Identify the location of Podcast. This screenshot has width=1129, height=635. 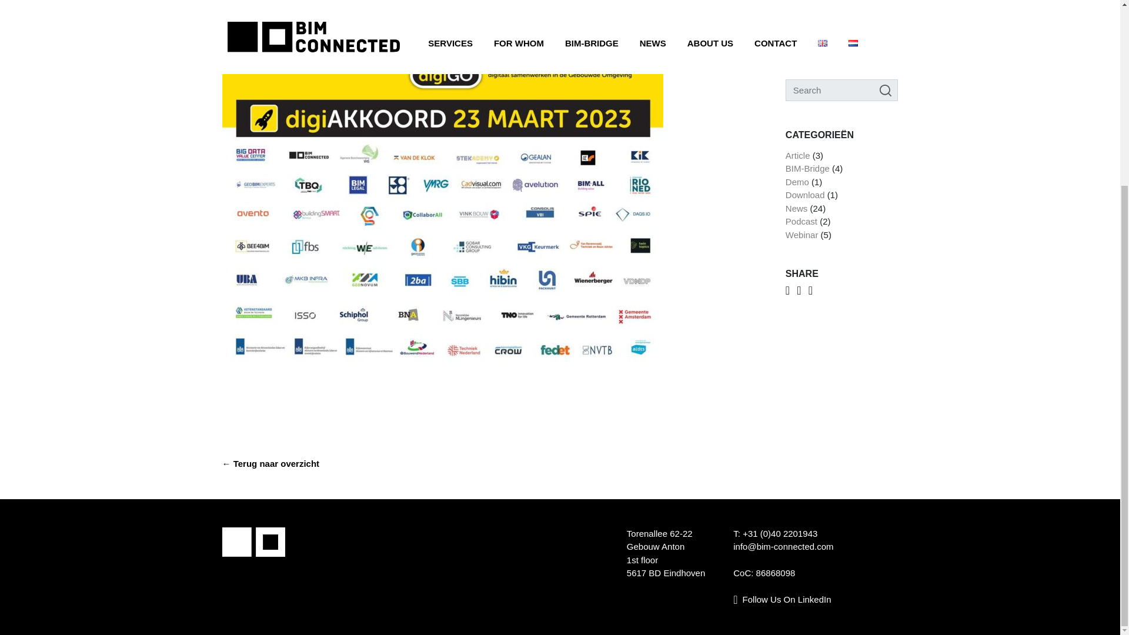
(801, 27).